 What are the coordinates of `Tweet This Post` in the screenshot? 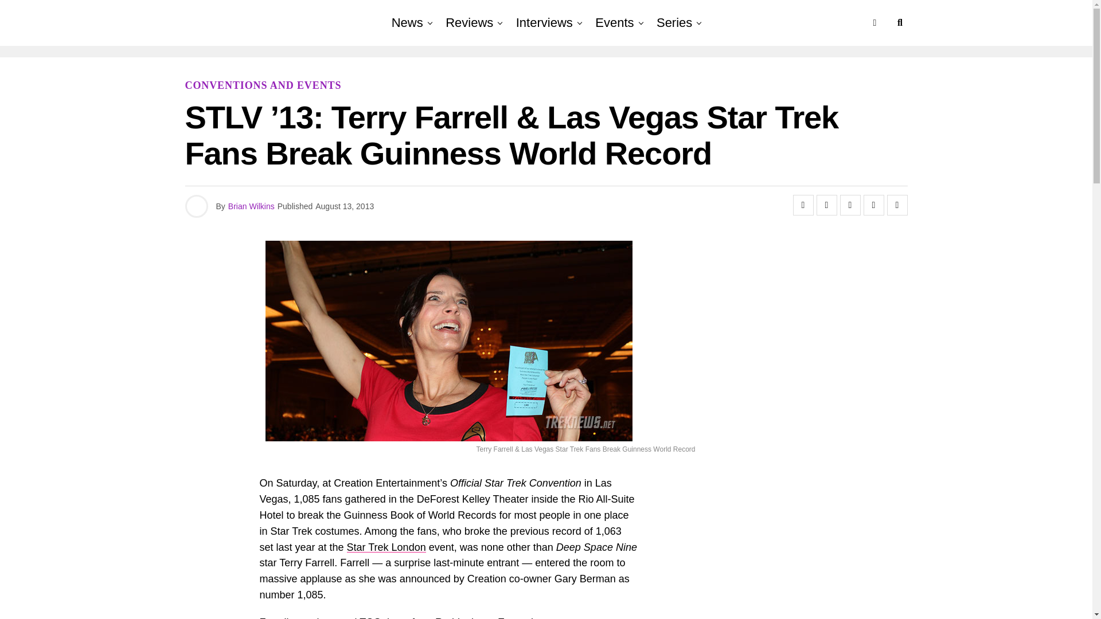 It's located at (827, 205).